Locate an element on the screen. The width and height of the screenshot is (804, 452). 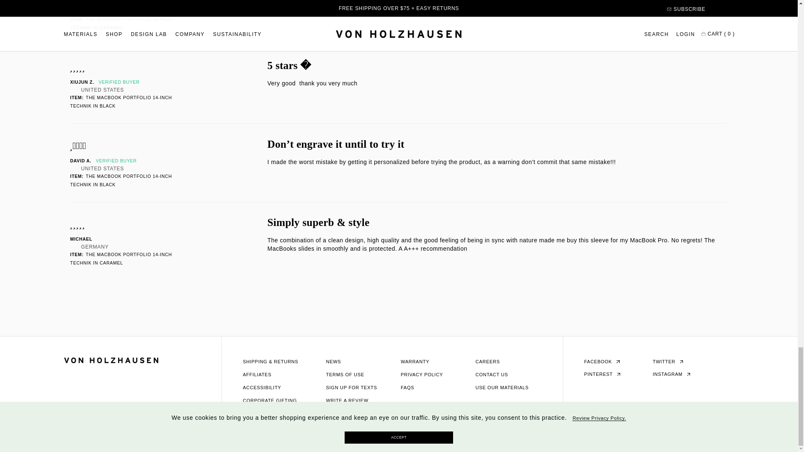
von Holzhausen on Instagram is located at coordinates (671, 374).